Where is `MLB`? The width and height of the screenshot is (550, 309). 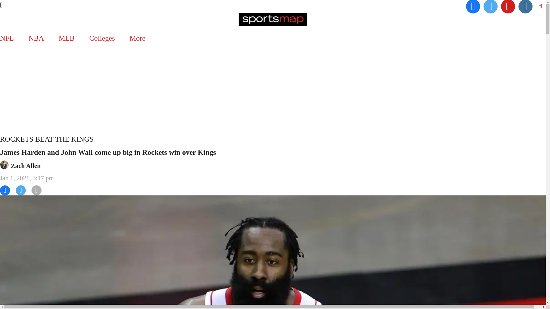 MLB is located at coordinates (66, 38).